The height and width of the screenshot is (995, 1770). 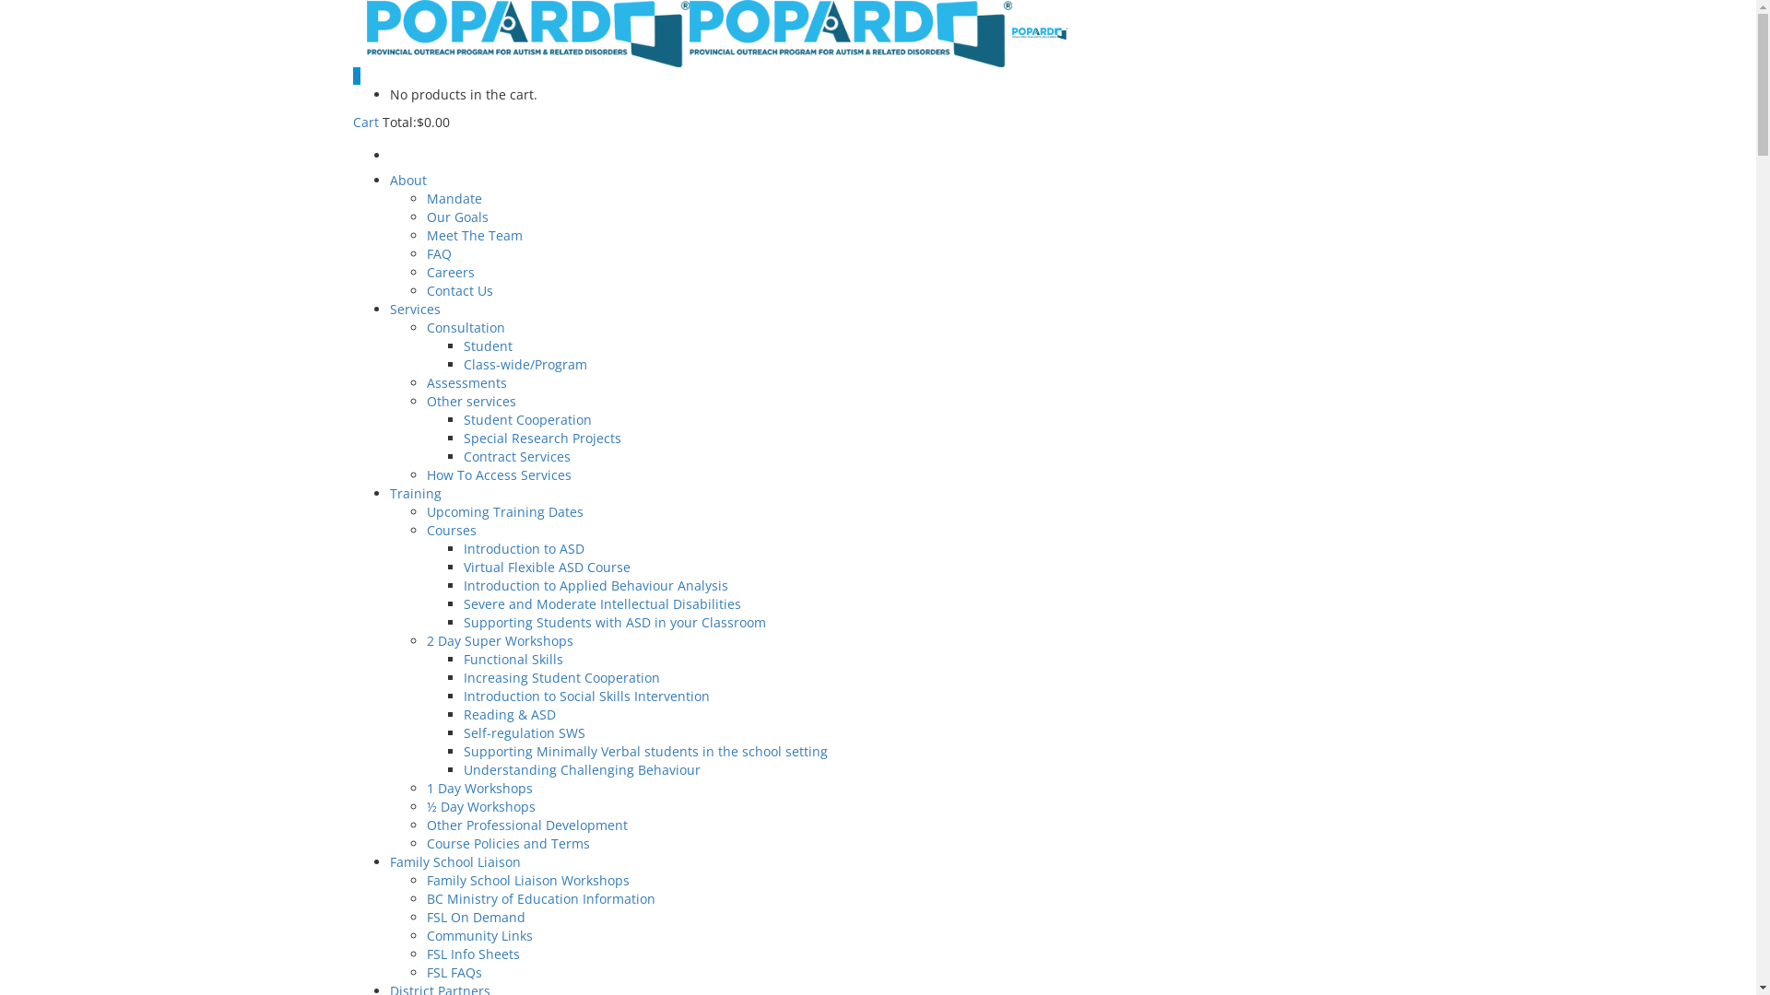 I want to click on Introduction to ASD, so click(x=524, y=549).